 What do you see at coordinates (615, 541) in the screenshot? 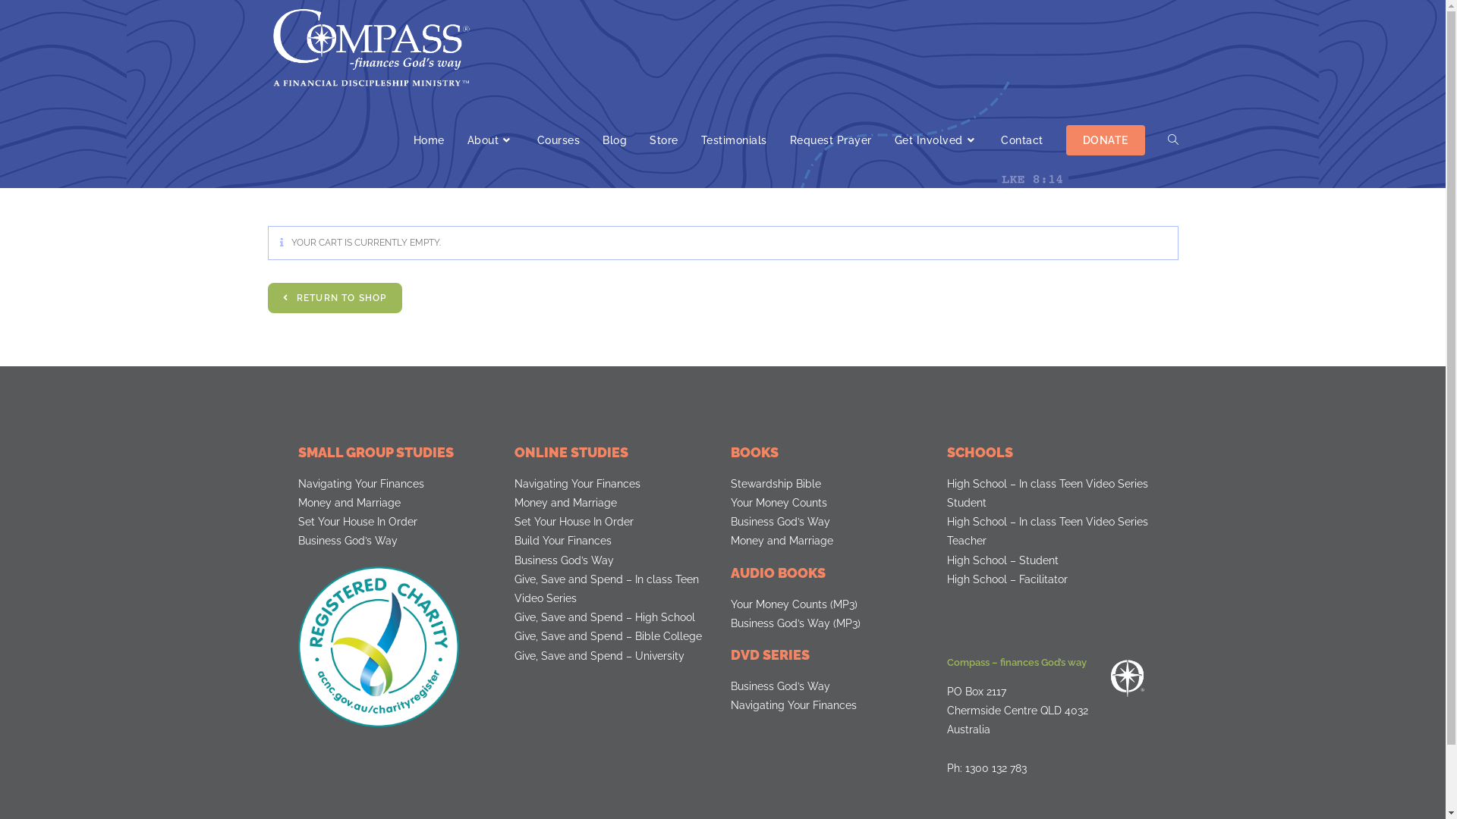
I see `Build Your Finances` at bounding box center [615, 541].